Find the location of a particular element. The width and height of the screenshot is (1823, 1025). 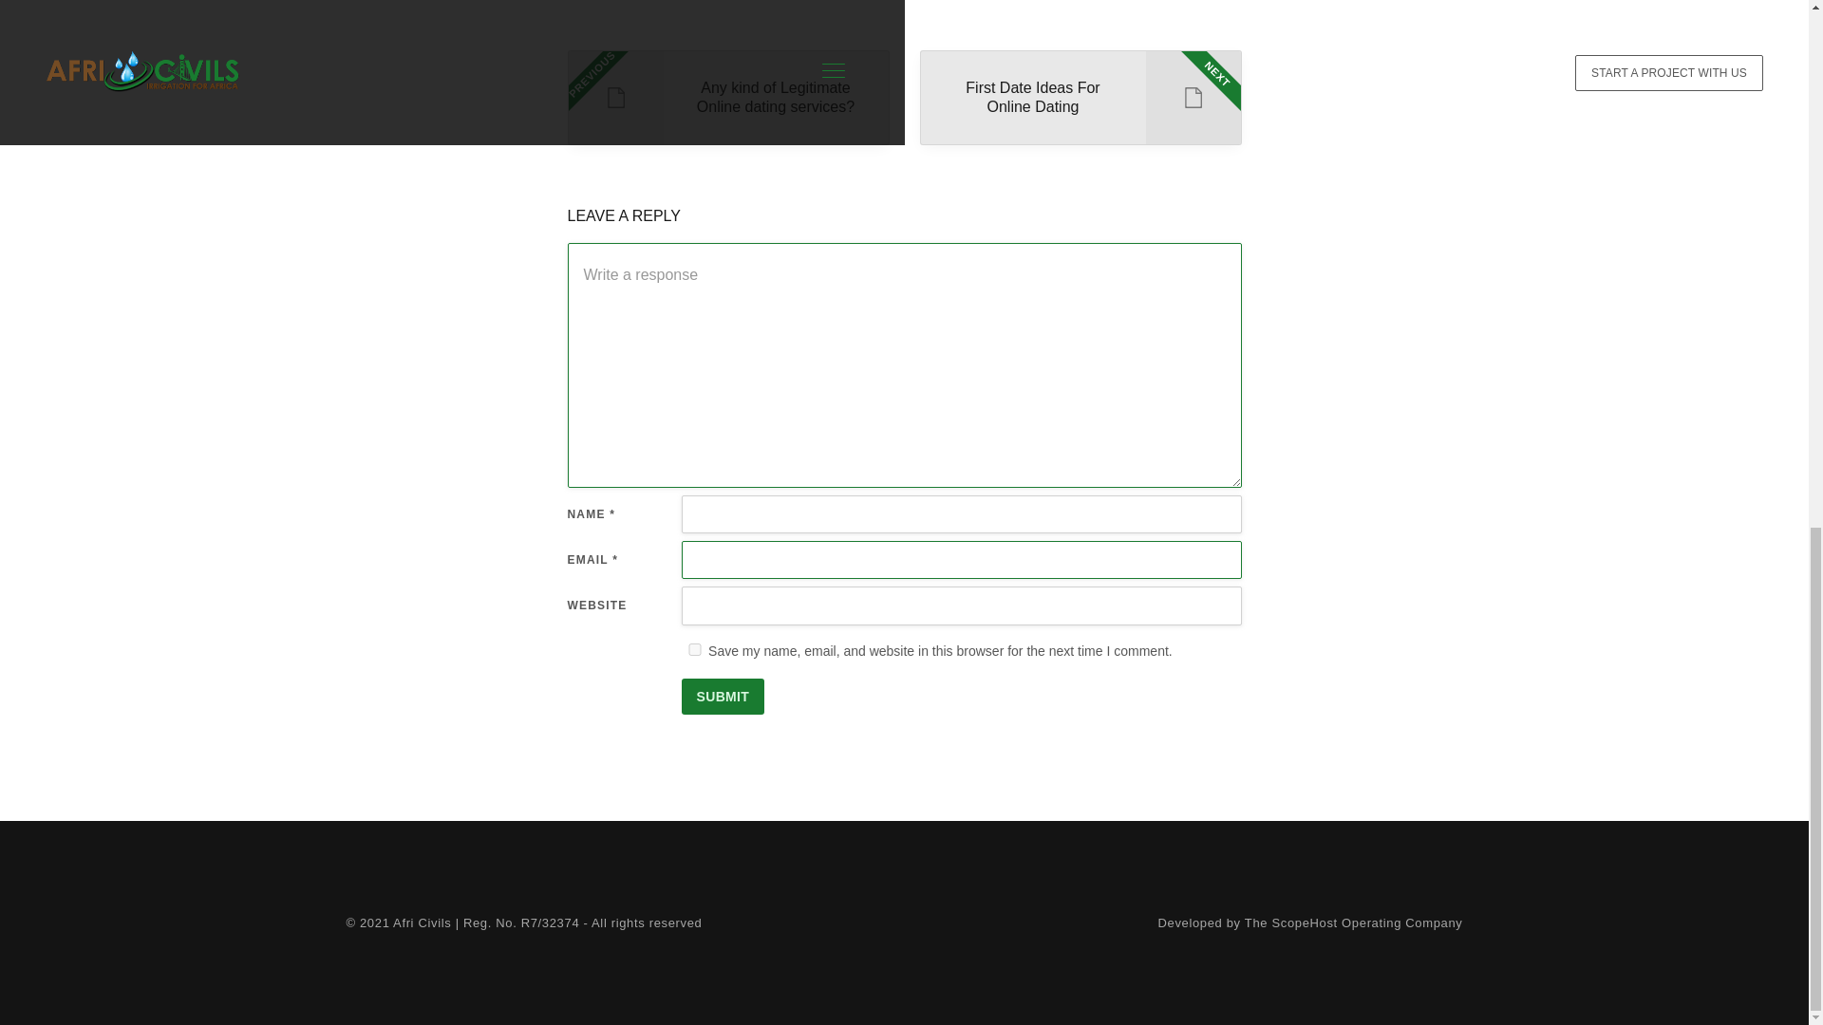

Developed by The ScopeHost Operating Company is located at coordinates (695, 649).